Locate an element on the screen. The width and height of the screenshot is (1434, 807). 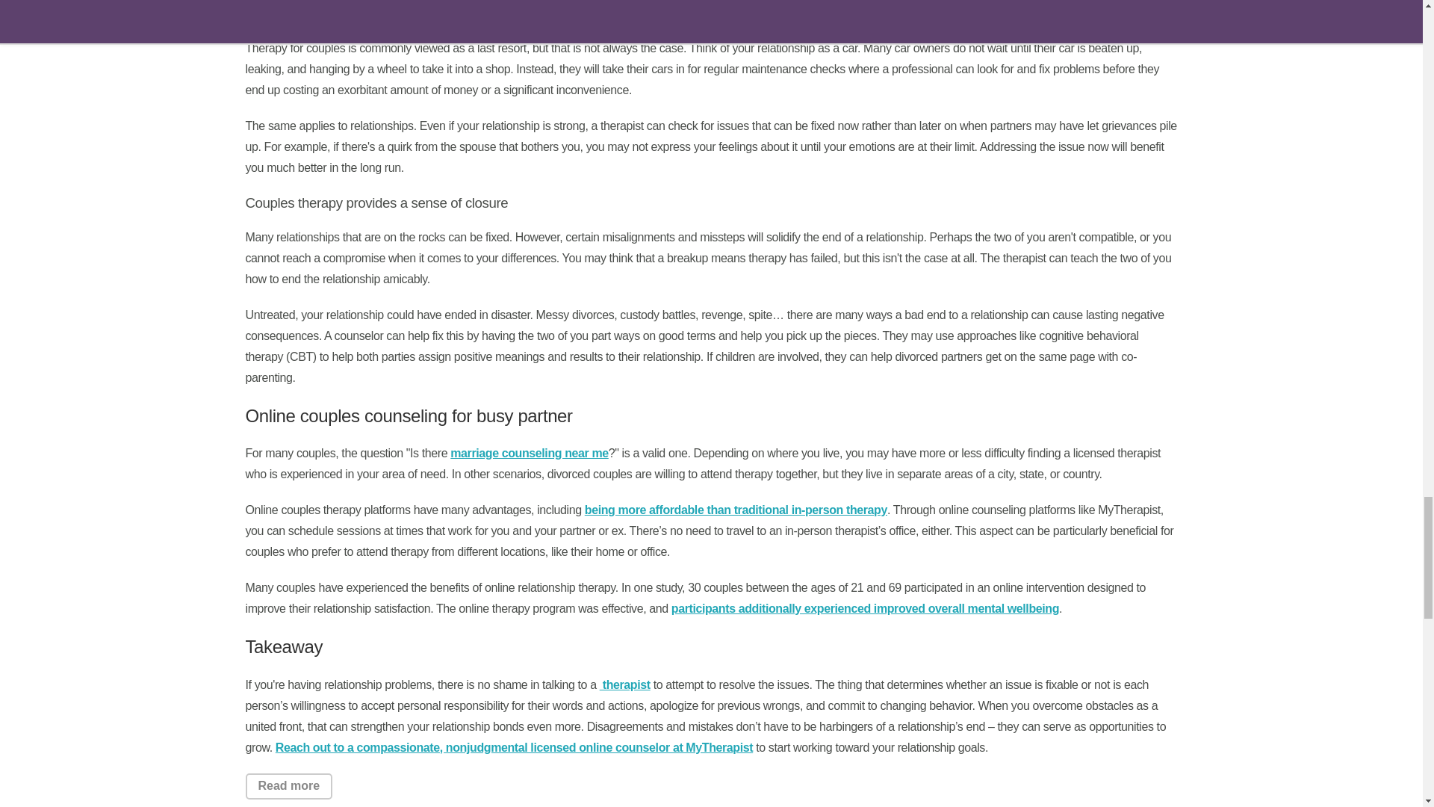
Read more is located at coordinates (288, 786).